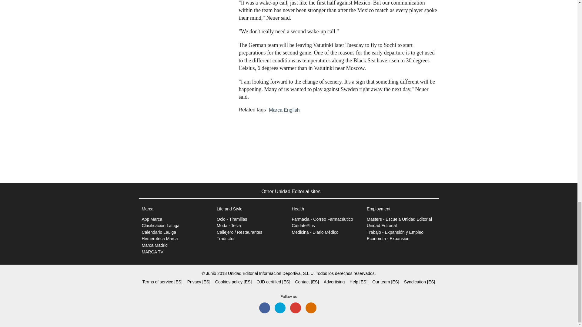  What do you see at coordinates (226, 238) in the screenshot?
I see `Traductor` at bounding box center [226, 238].